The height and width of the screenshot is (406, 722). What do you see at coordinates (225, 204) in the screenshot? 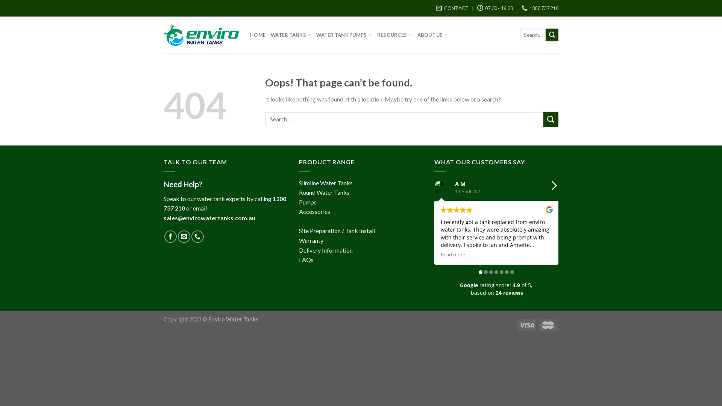
I see `1300 737 210` at bounding box center [225, 204].